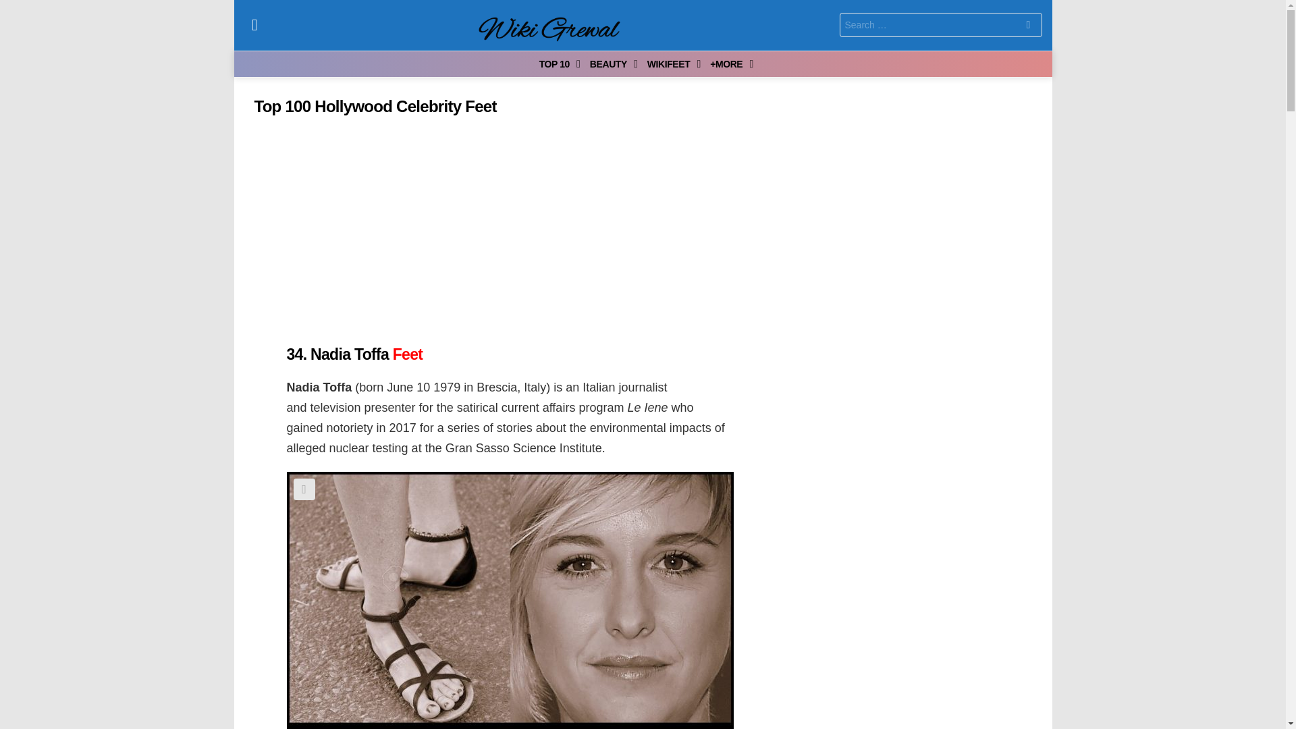 The image size is (1296, 729). What do you see at coordinates (255, 24) in the screenshot?
I see `Menu` at bounding box center [255, 24].